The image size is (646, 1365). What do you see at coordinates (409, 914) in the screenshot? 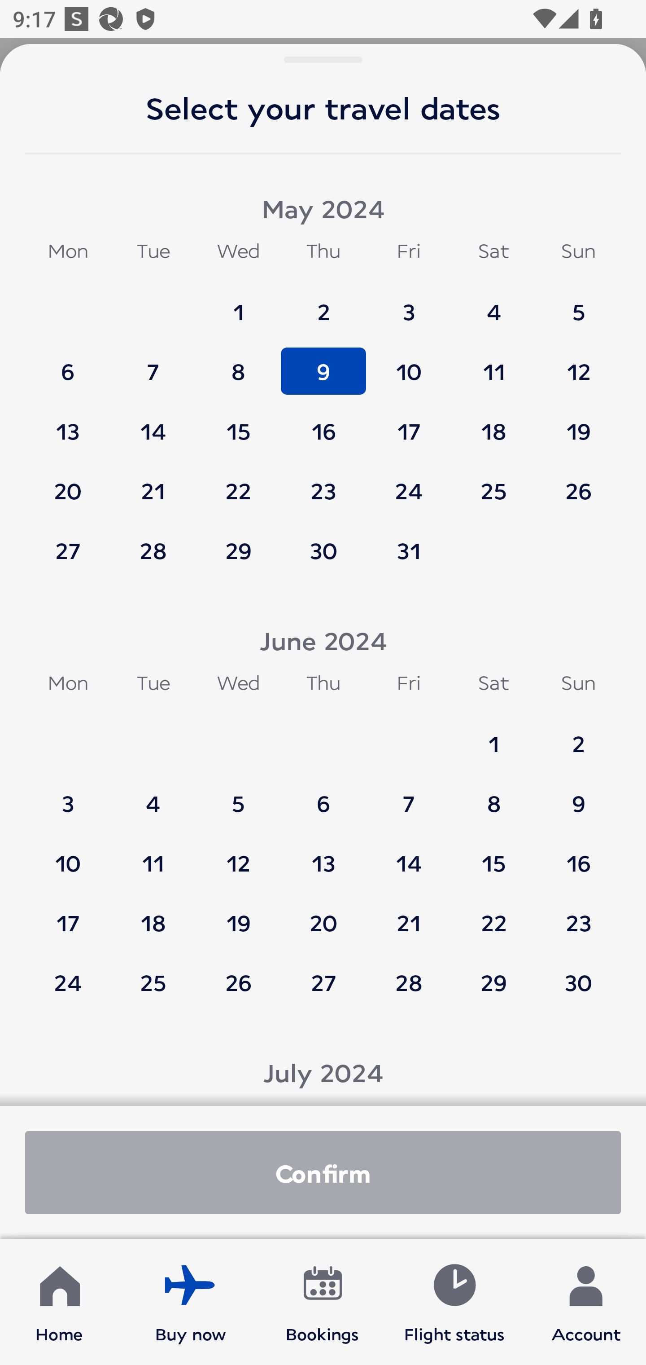
I see `21` at bounding box center [409, 914].